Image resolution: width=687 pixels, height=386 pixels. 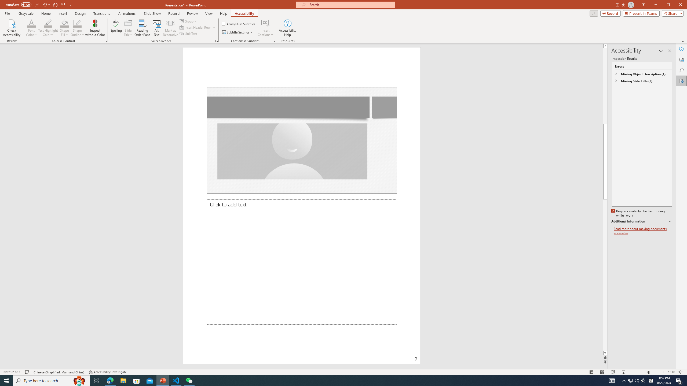 I want to click on Accessibility Help, so click(x=287, y=28).